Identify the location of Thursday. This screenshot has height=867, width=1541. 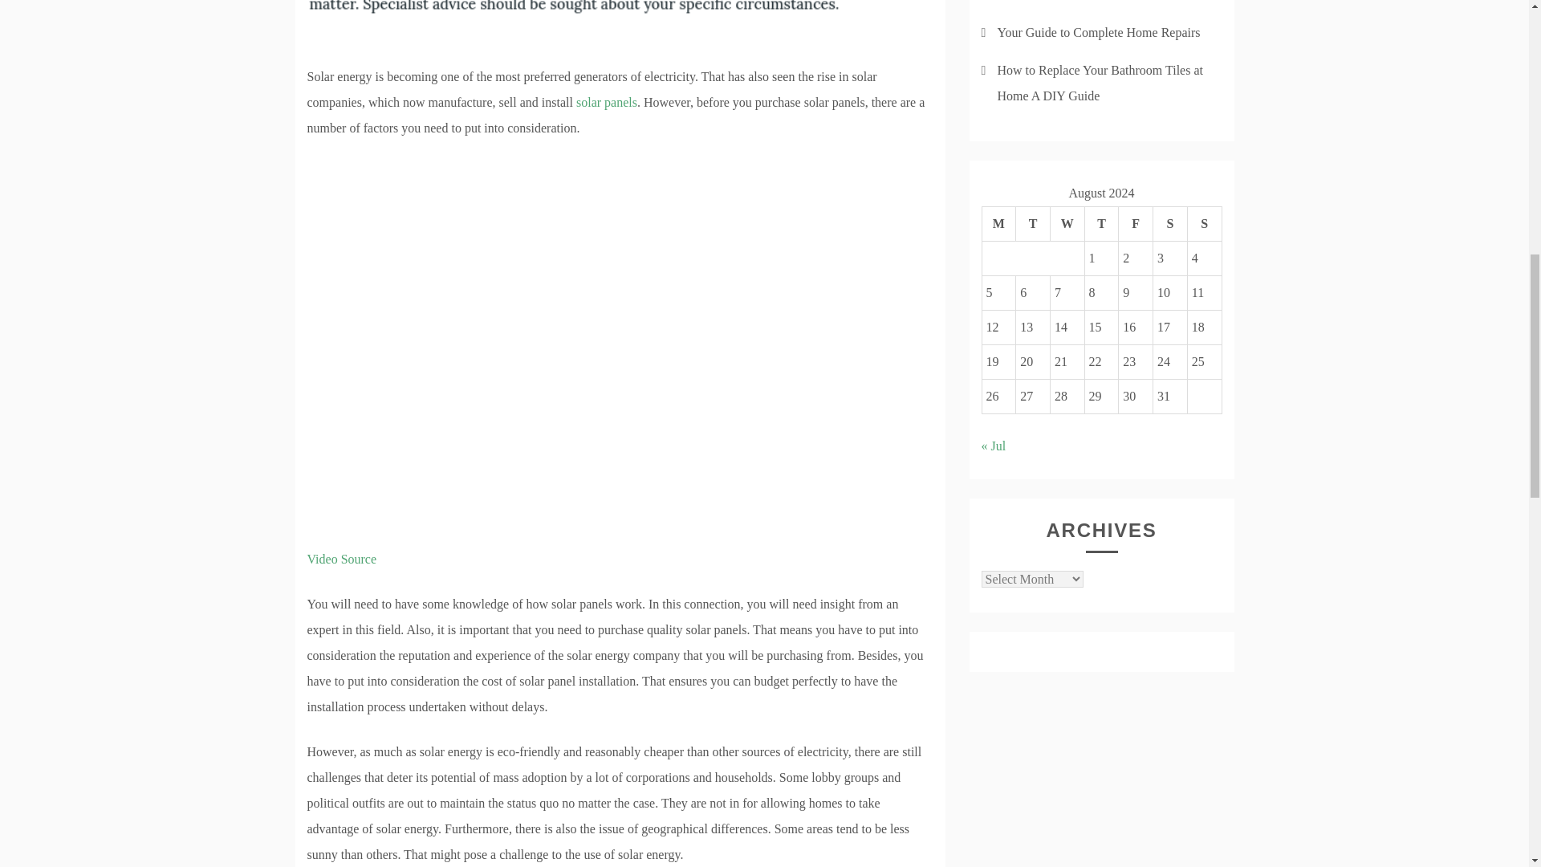
(1101, 225).